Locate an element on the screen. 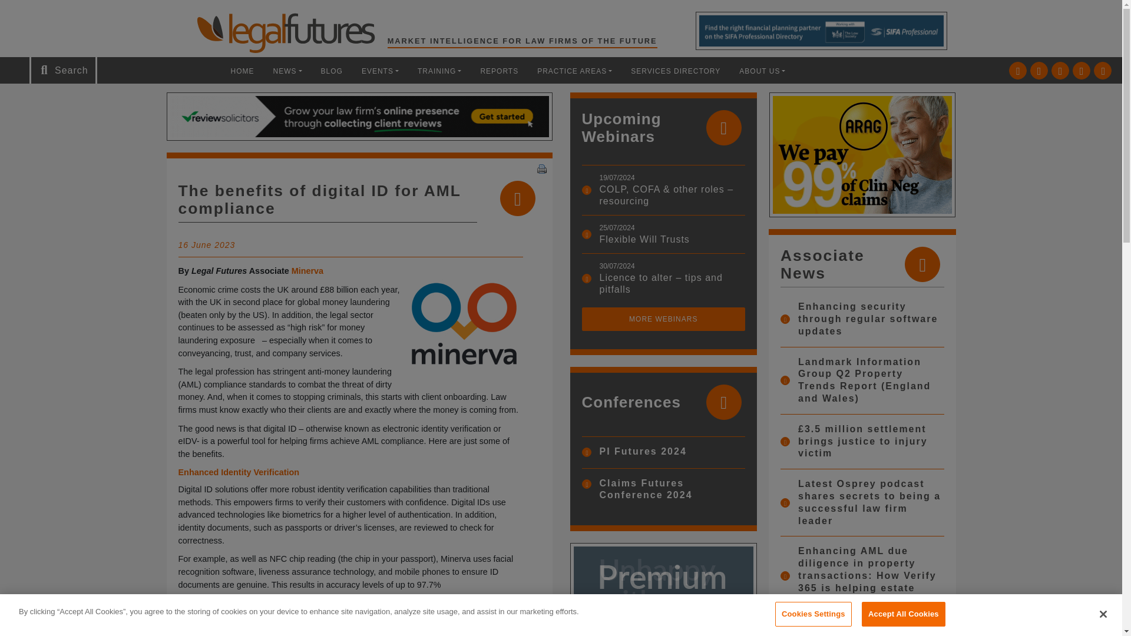 The width and height of the screenshot is (1131, 636). Events is located at coordinates (380, 71).